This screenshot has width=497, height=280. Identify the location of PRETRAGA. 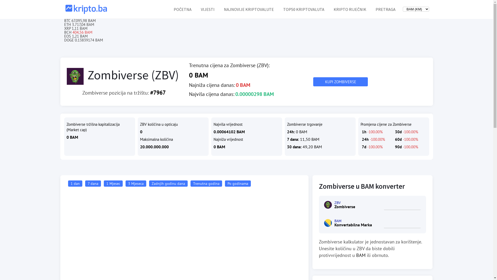
(385, 9).